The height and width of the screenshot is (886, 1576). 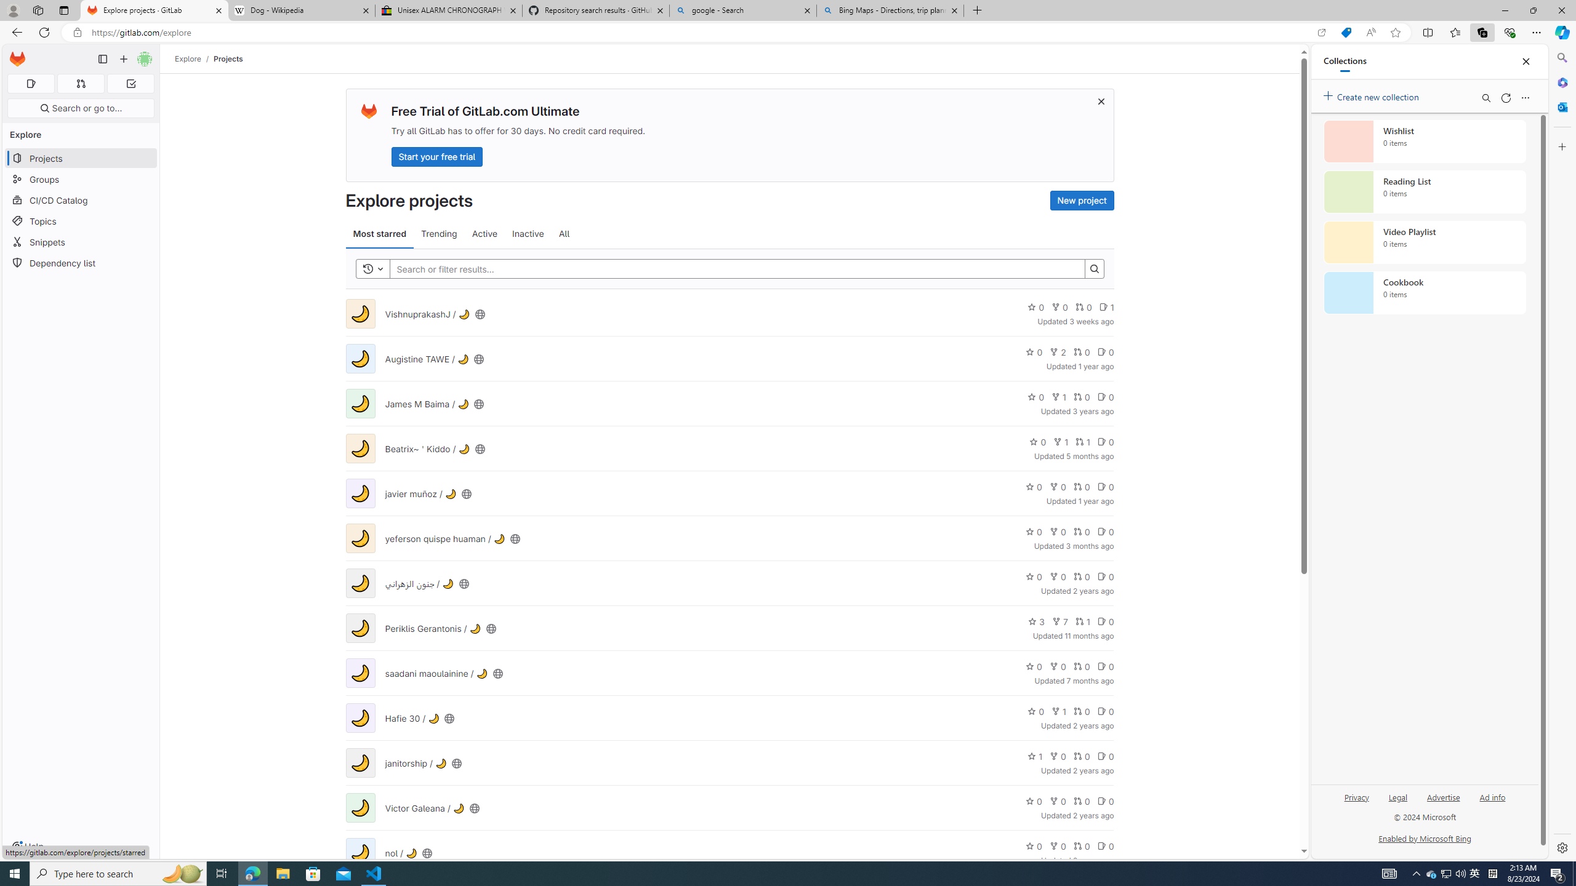 What do you see at coordinates (1443, 802) in the screenshot?
I see `Advertise` at bounding box center [1443, 802].